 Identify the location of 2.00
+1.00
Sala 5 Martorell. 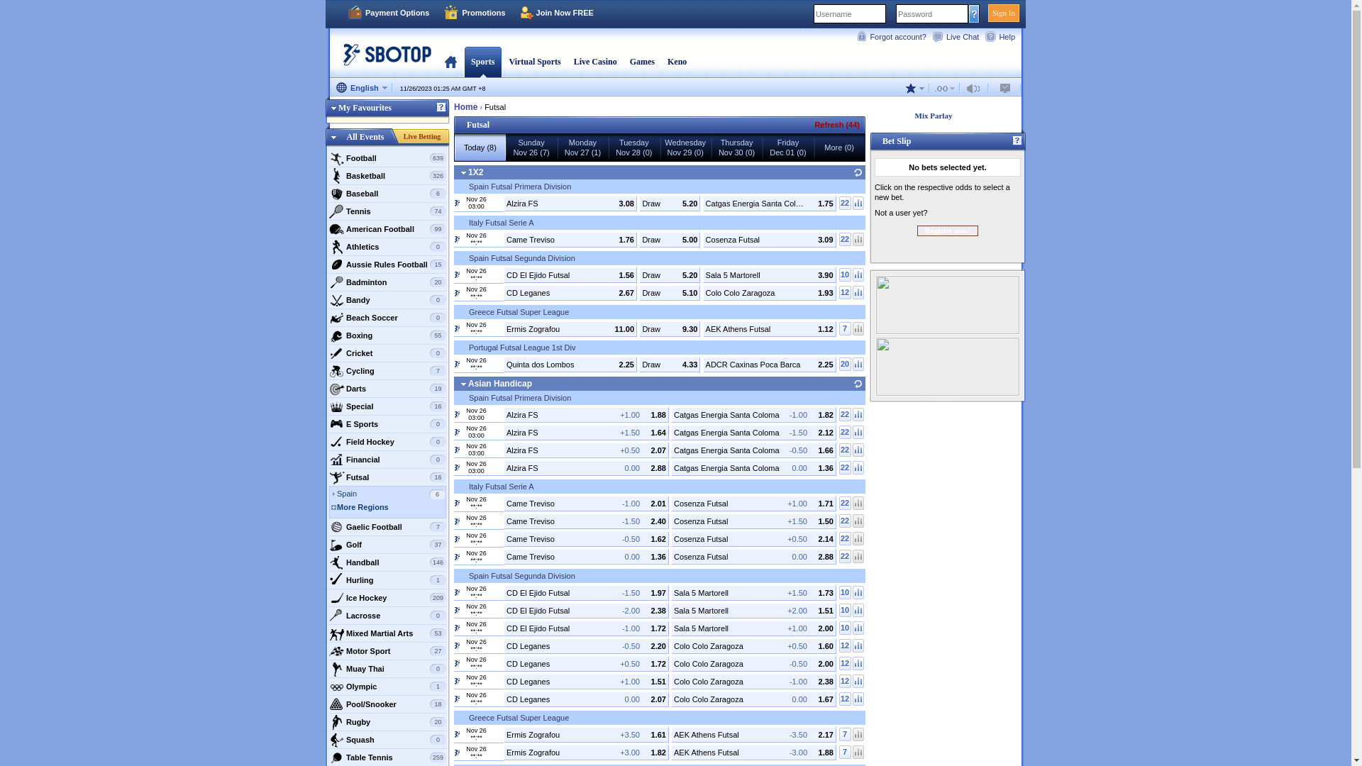
(753, 628).